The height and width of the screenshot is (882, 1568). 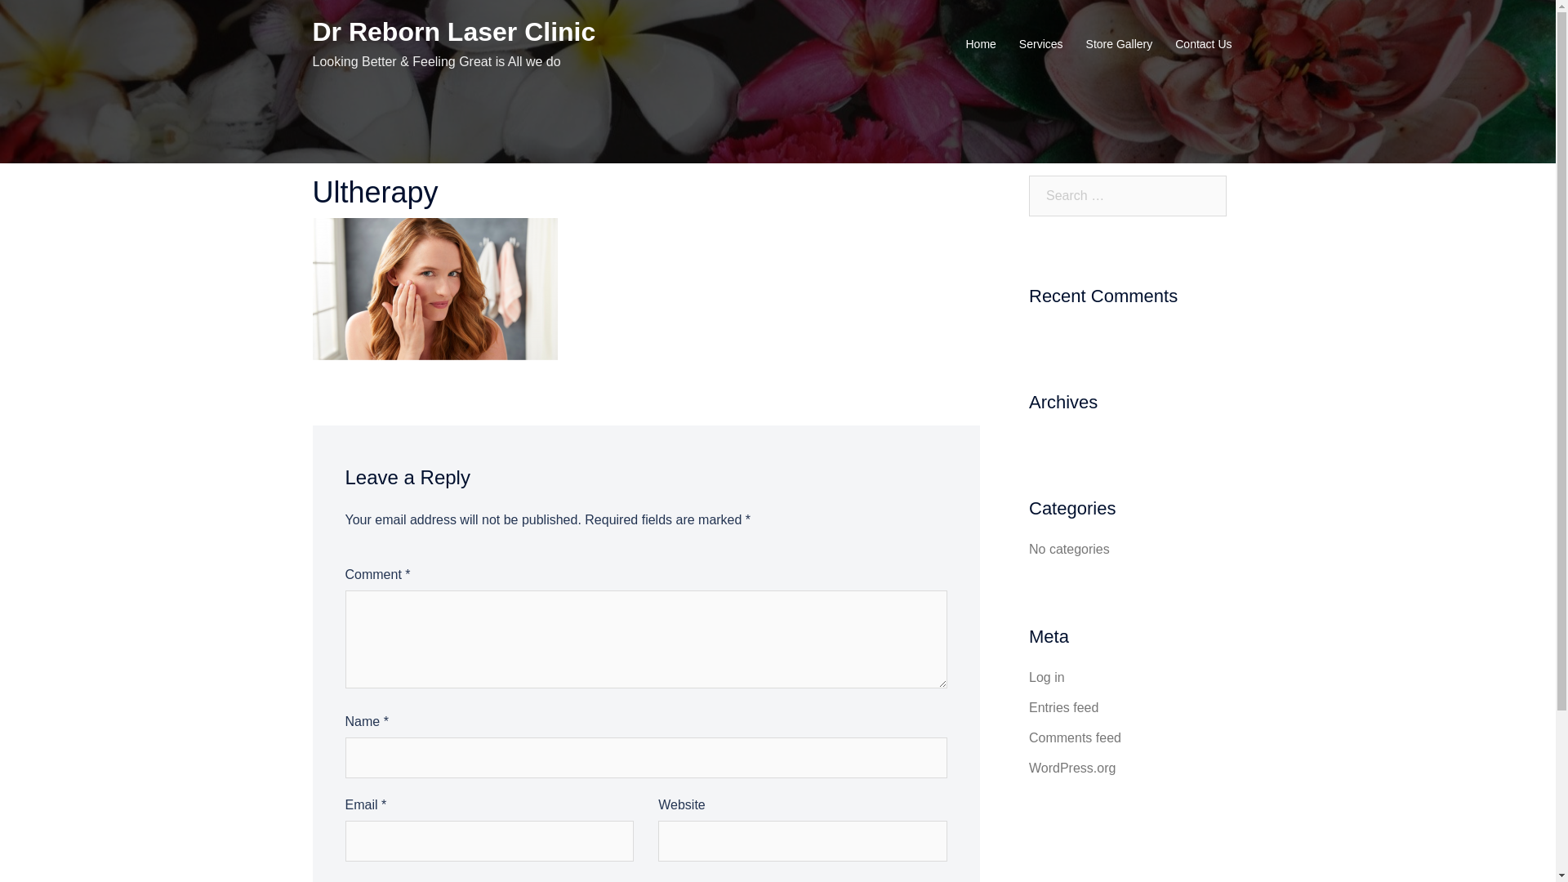 I want to click on Store Gallery, so click(x=1120, y=45).